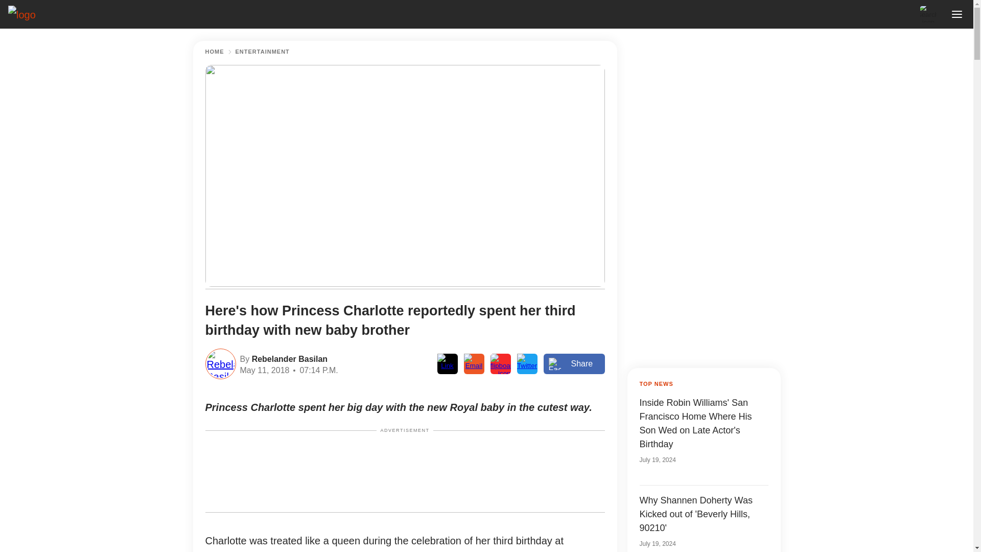 The width and height of the screenshot is (981, 552). Describe the element at coordinates (288, 358) in the screenshot. I see `Rebelander Basilan` at that location.